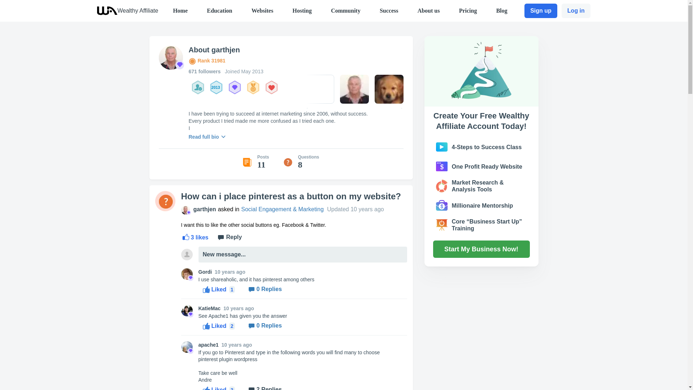 The width and height of the screenshot is (693, 390). I want to click on Home, so click(180, 10).